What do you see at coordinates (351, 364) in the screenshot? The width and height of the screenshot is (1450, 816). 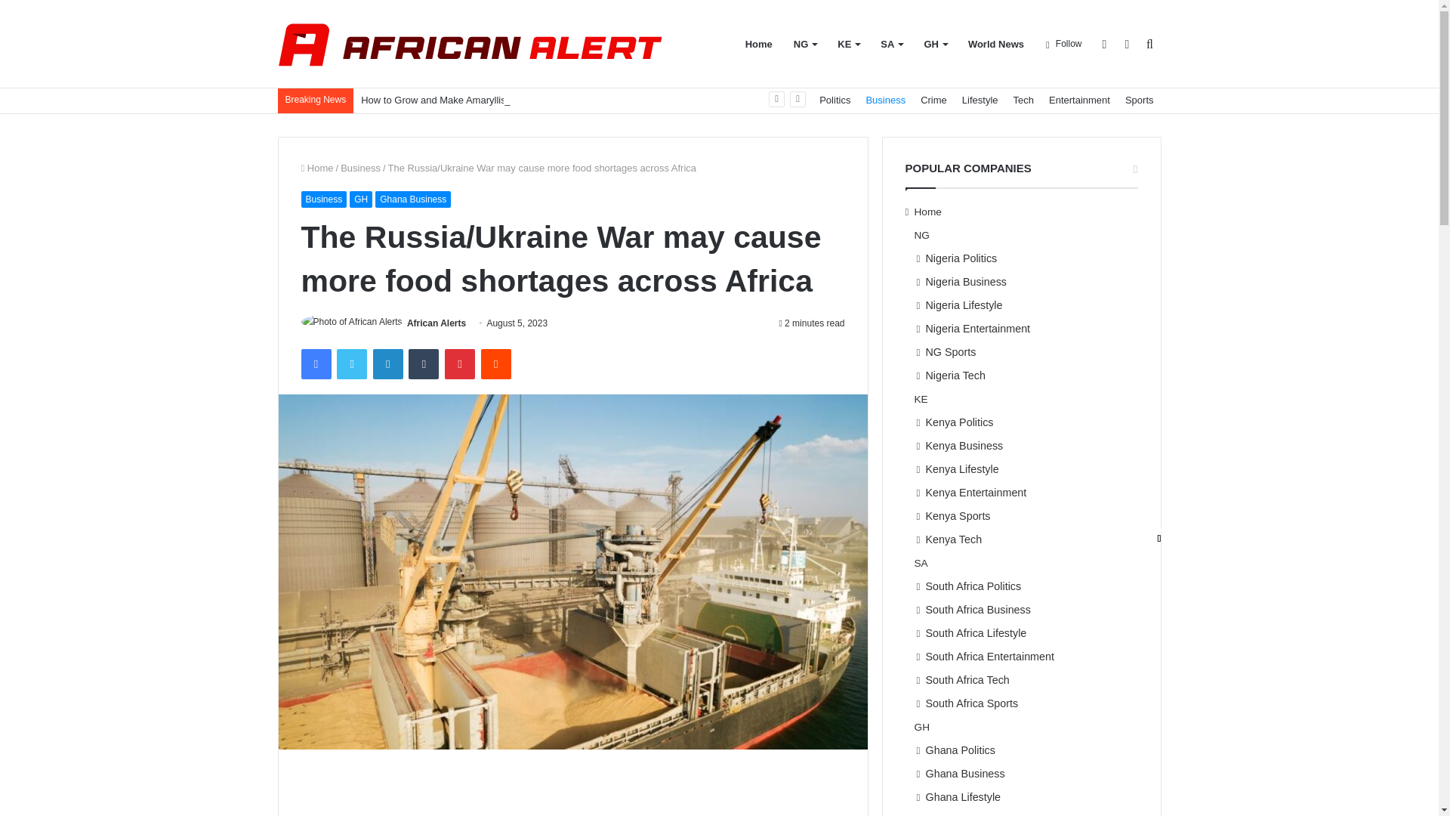 I see `Twitter` at bounding box center [351, 364].